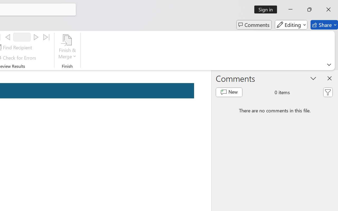 This screenshot has width=338, height=211. What do you see at coordinates (46, 37) in the screenshot?
I see `Last` at bounding box center [46, 37].